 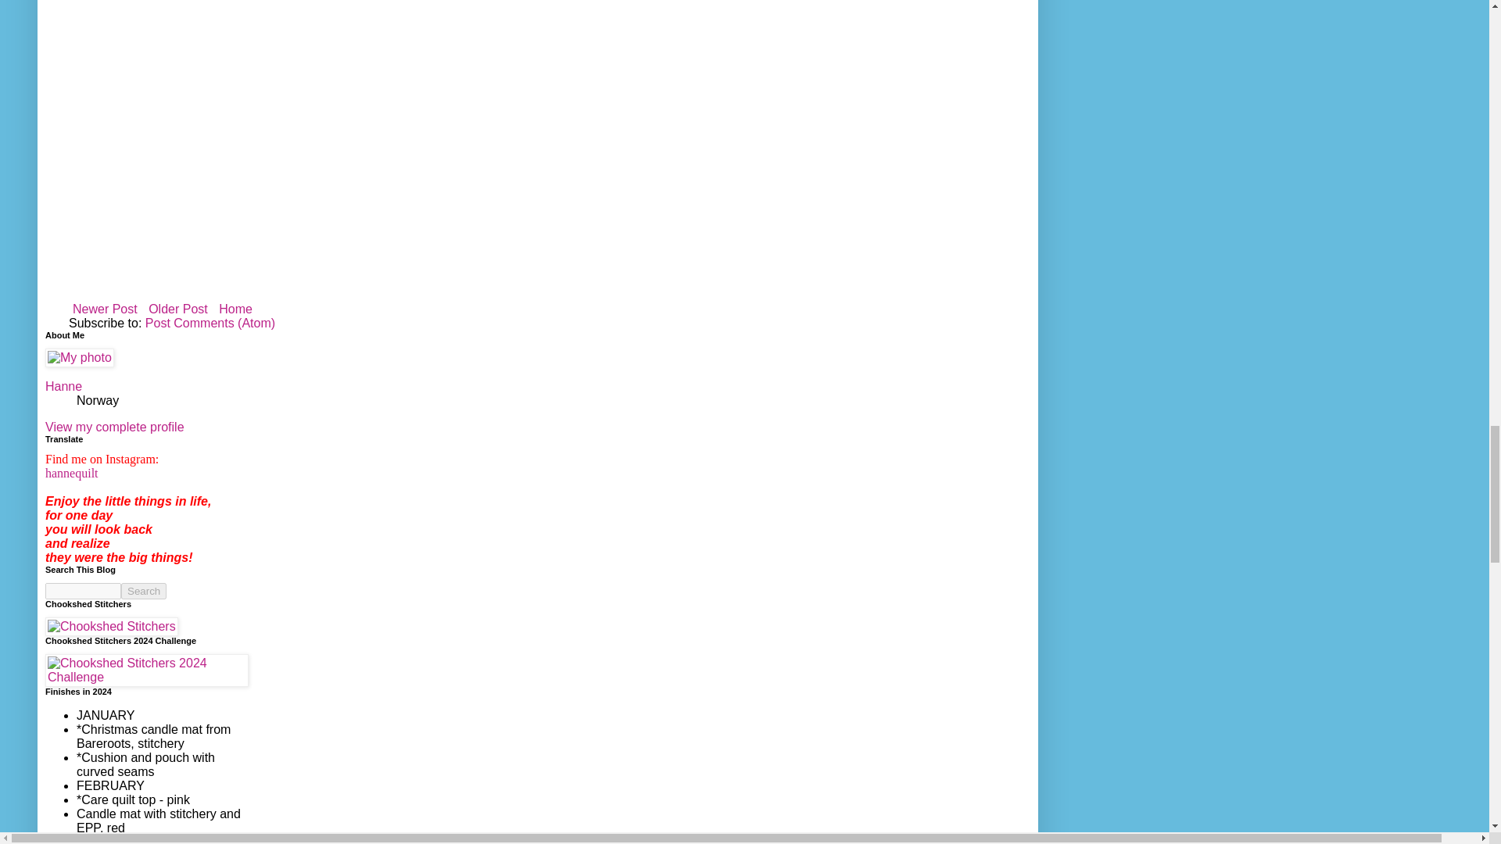 I want to click on Search, so click(x=144, y=591).